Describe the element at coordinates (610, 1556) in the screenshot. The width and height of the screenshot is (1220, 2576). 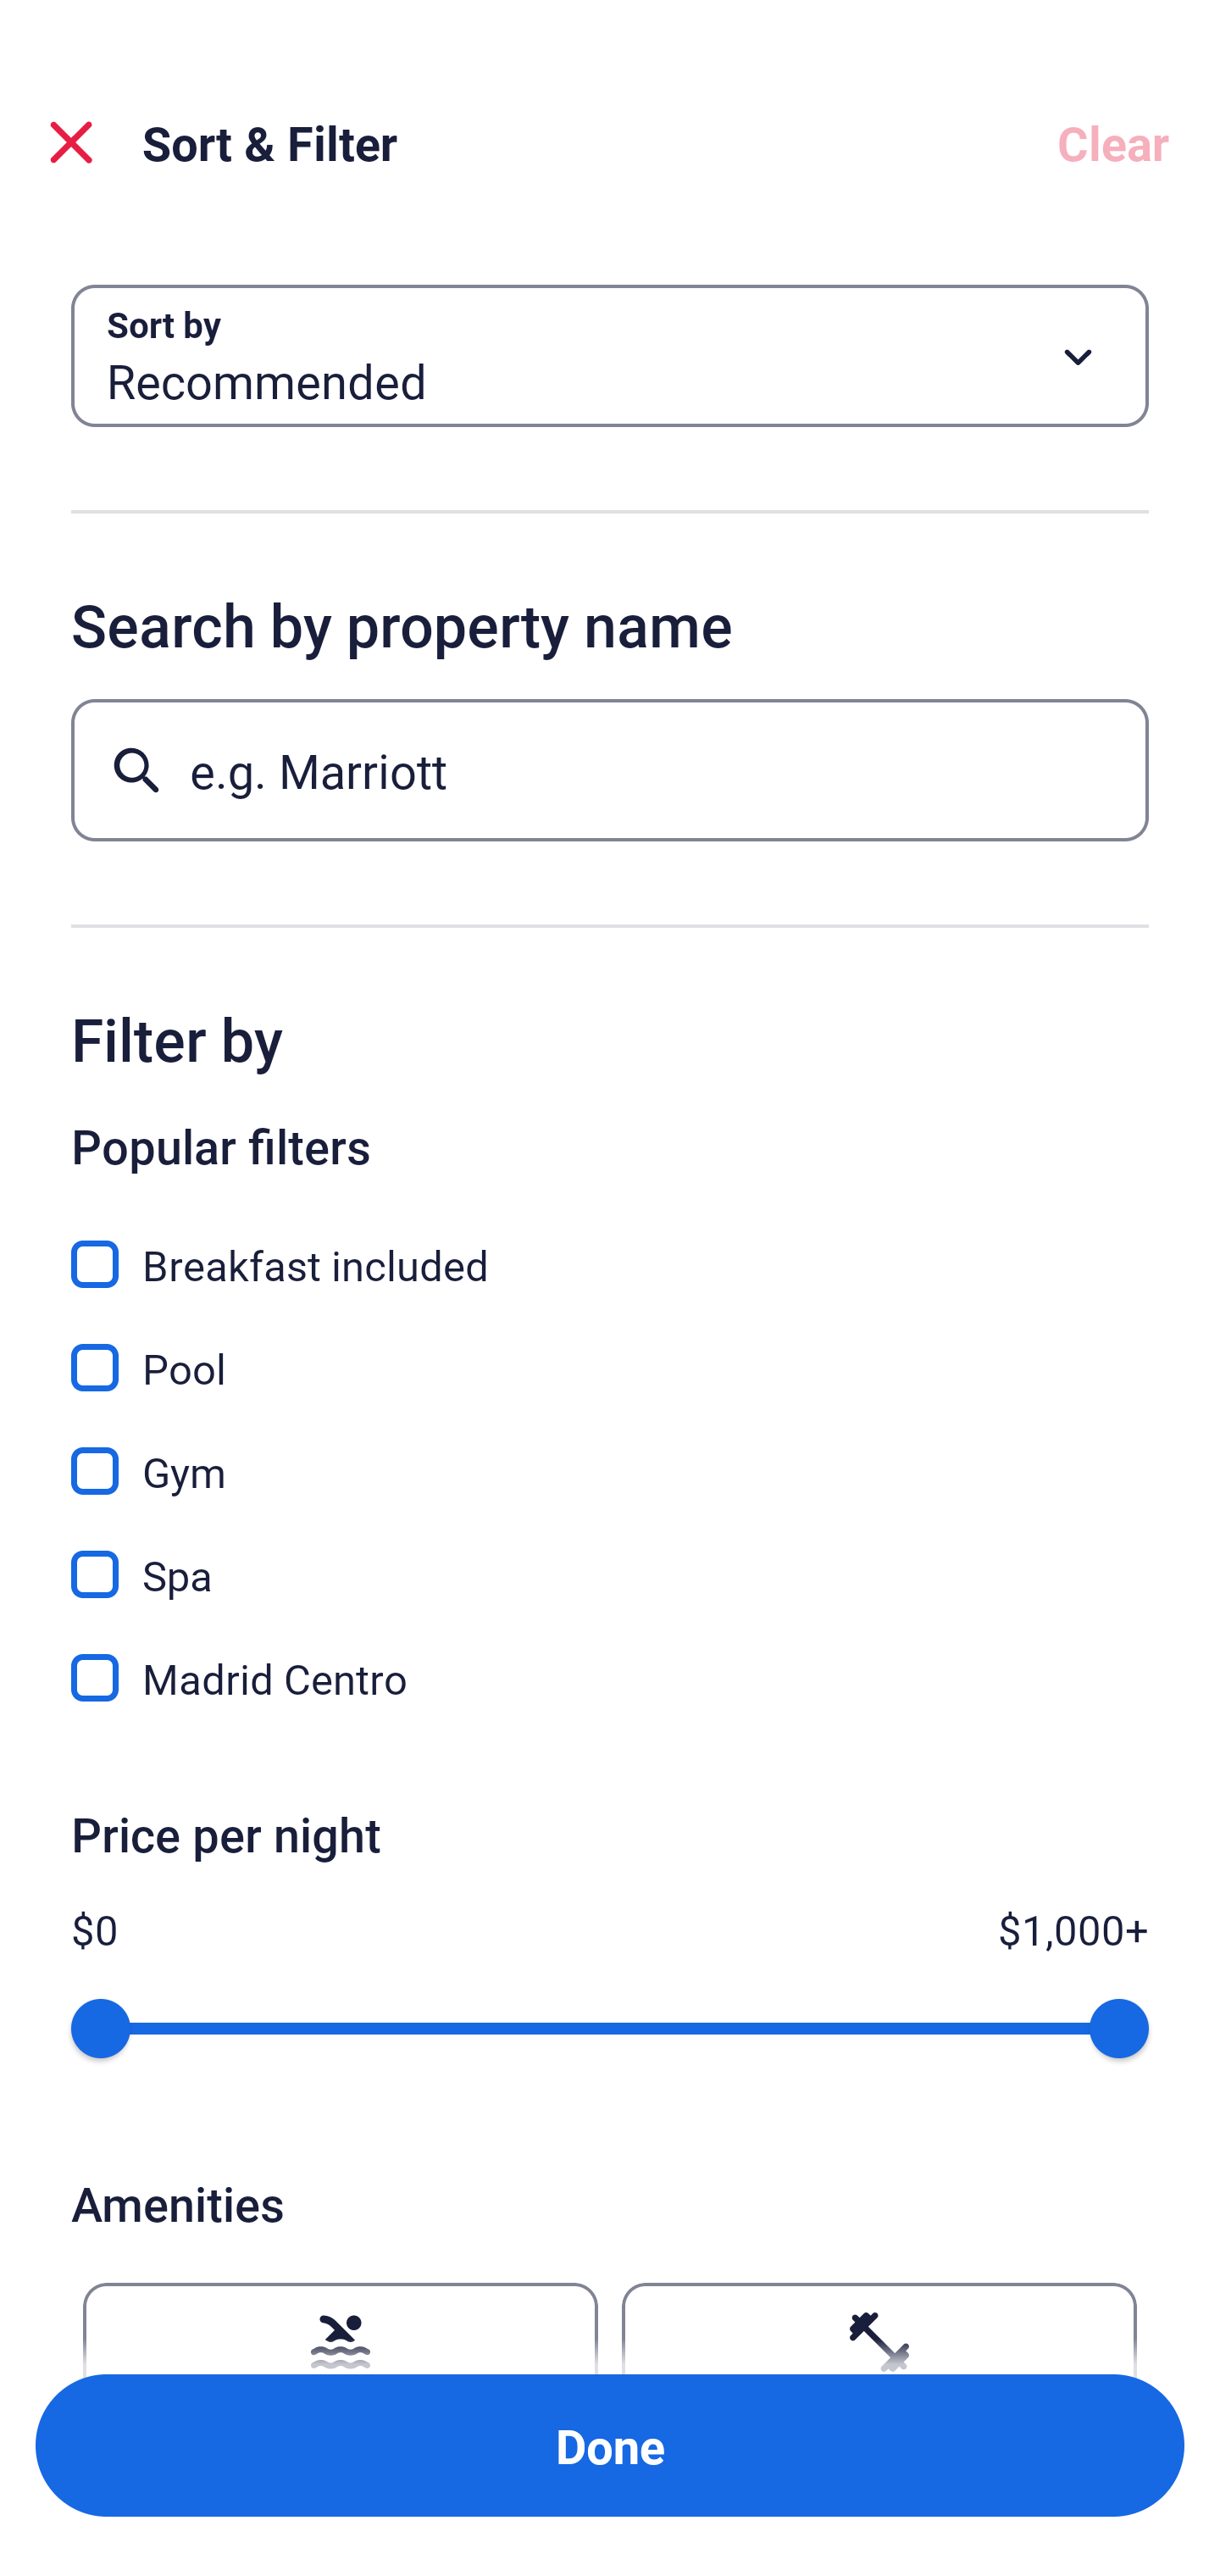
I see `Spa, Spa` at that location.